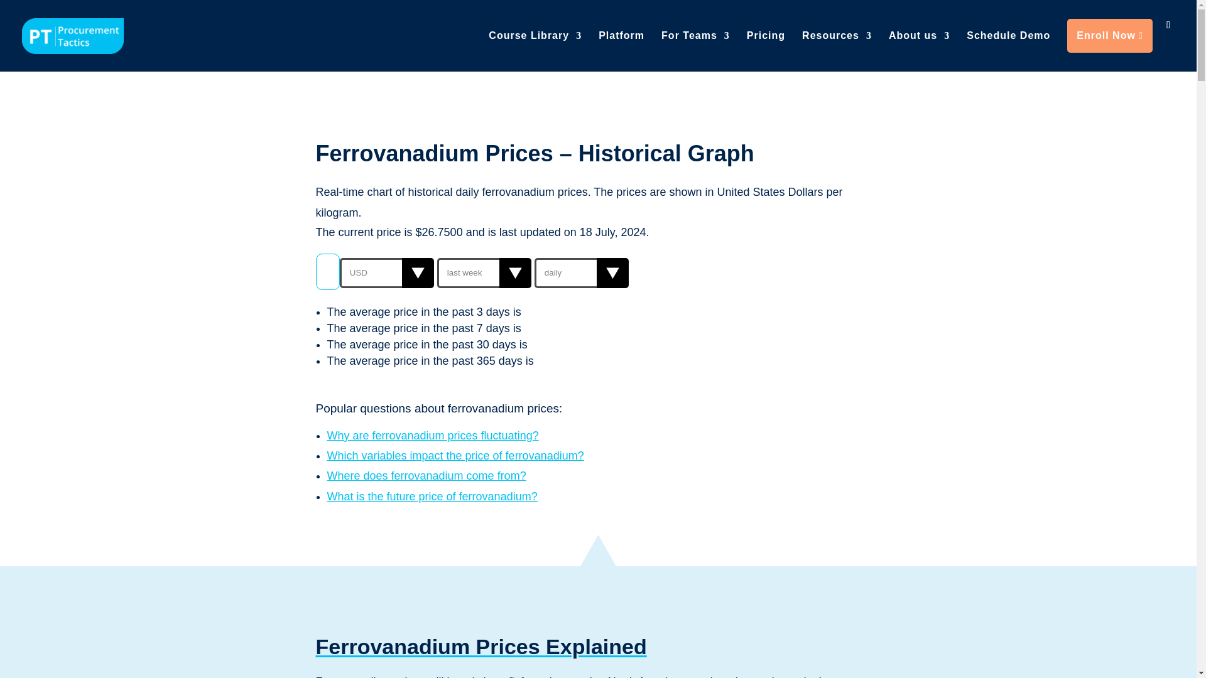  Describe the element at coordinates (765, 45) in the screenshot. I see `Pricing` at that location.